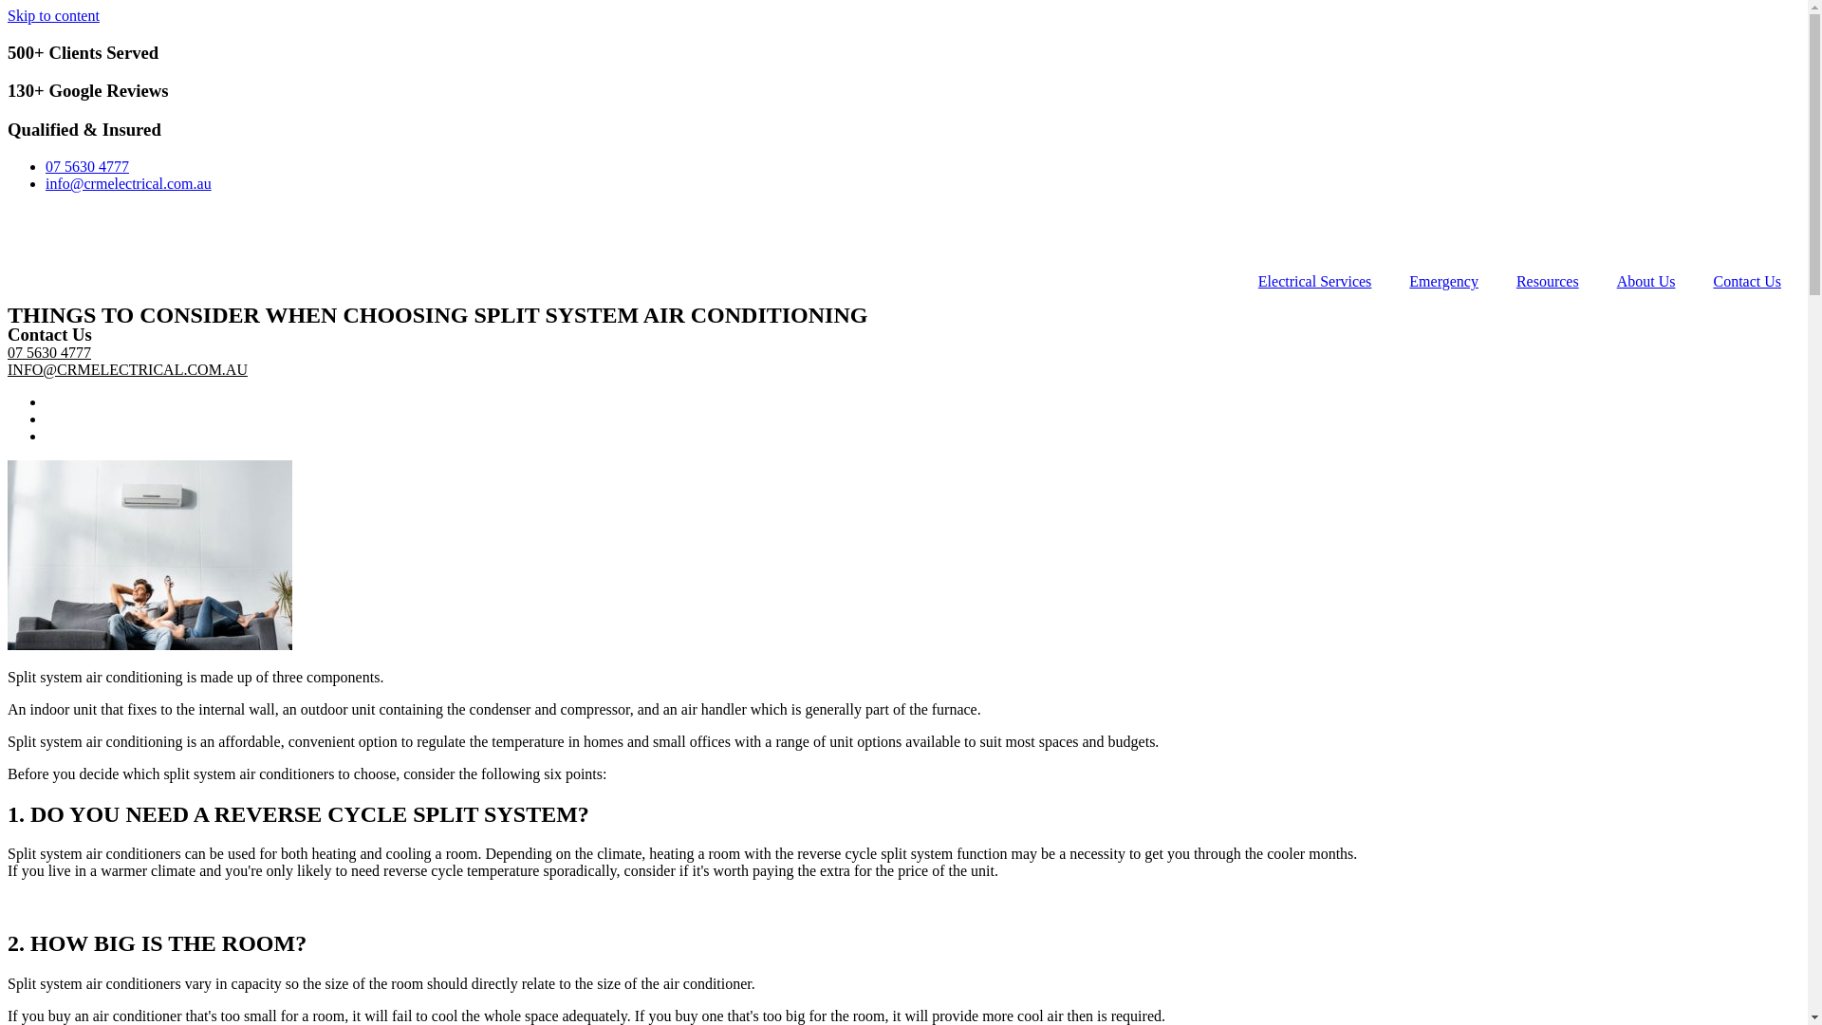  What do you see at coordinates (1444, 282) in the screenshot?
I see `Emergency` at bounding box center [1444, 282].